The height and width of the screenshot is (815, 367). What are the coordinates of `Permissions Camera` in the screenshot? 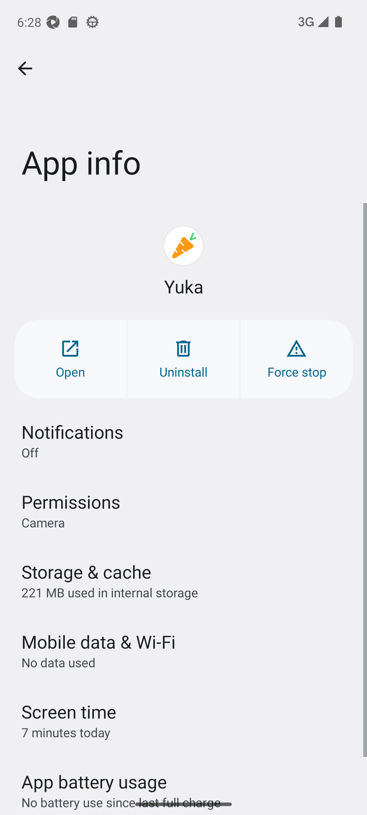 It's located at (183, 510).